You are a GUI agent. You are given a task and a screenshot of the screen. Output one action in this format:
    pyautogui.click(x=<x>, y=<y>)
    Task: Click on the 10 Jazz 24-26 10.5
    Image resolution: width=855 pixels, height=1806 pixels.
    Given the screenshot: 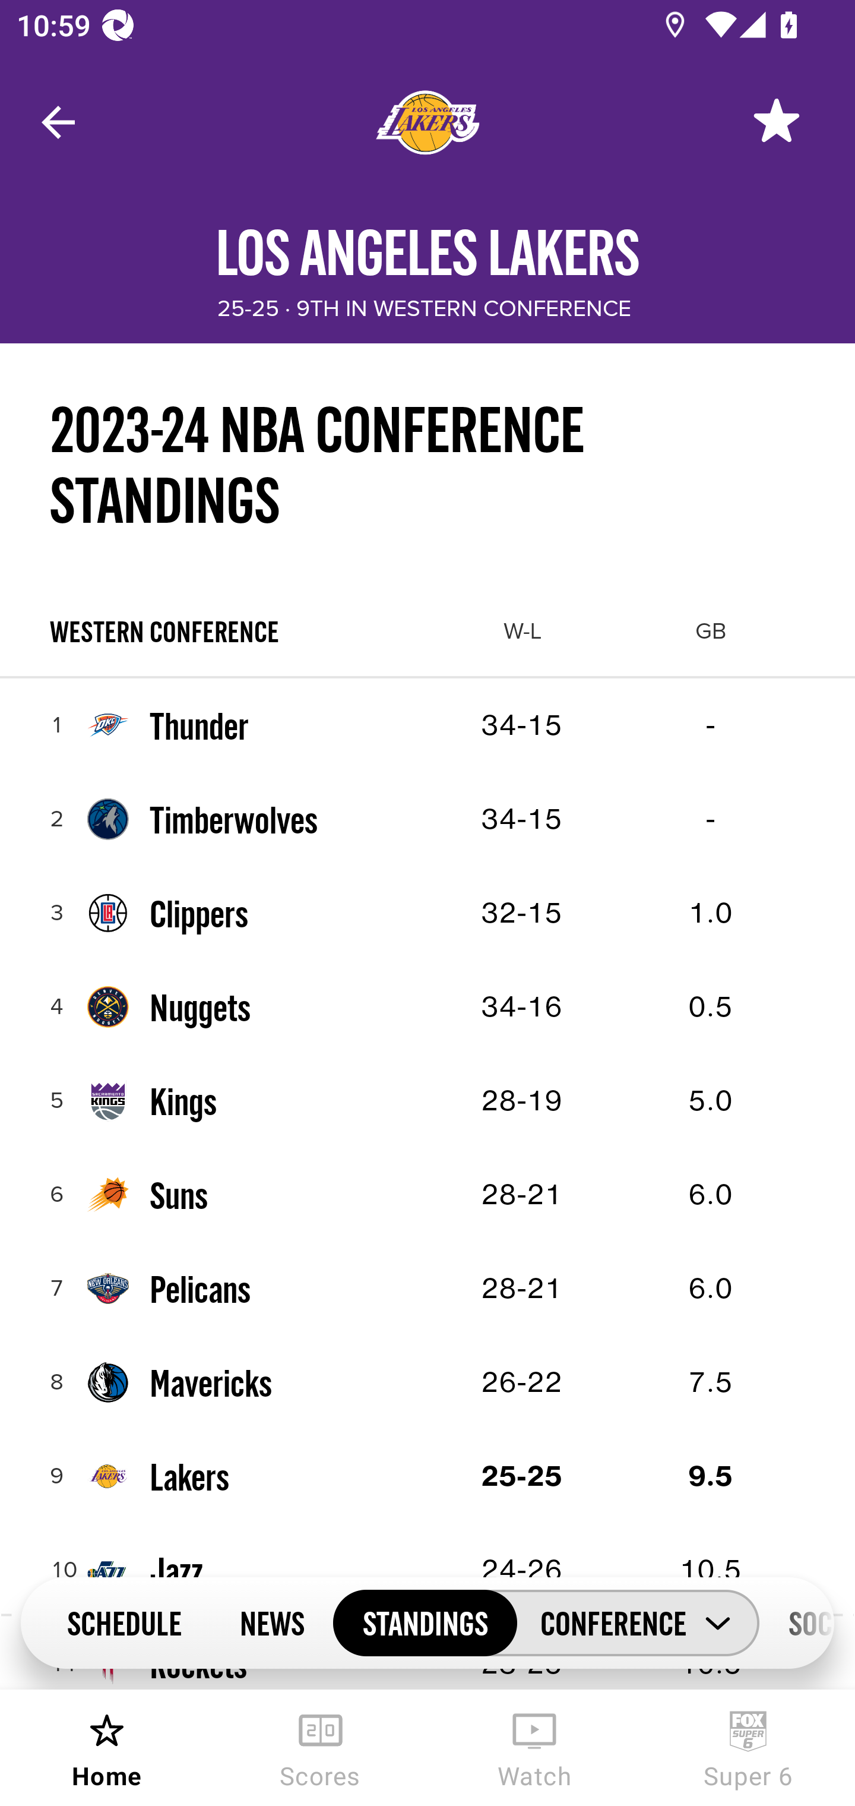 What is the action you would take?
    pyautogui.click(x=427, y=1570)
    